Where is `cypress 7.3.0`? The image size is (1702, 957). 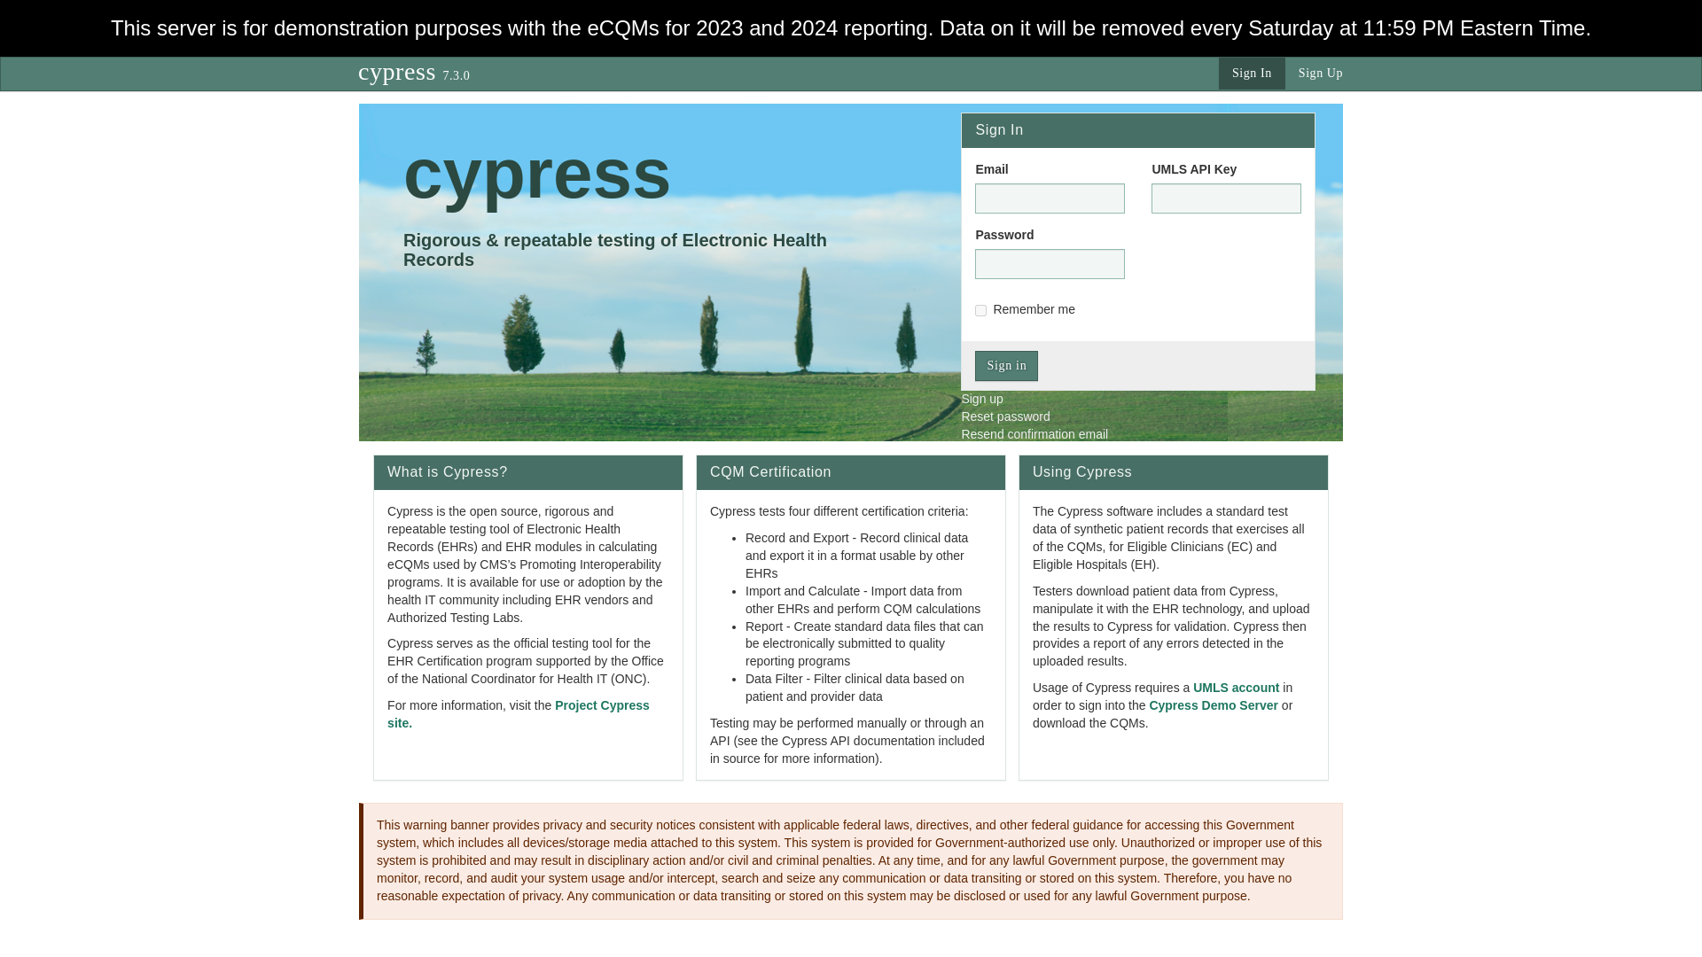
cypress 7.3.0 is located at coordinates (413, 71).